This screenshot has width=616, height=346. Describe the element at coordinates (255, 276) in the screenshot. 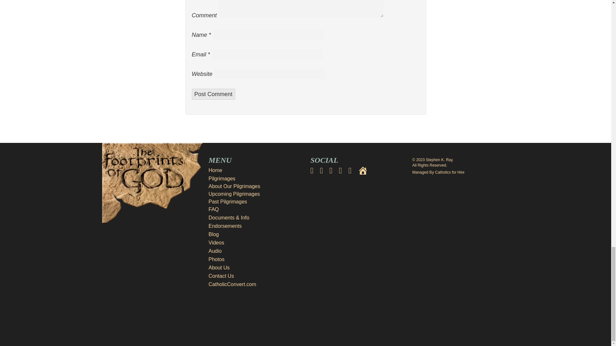

I see `Contact Us` at that location.